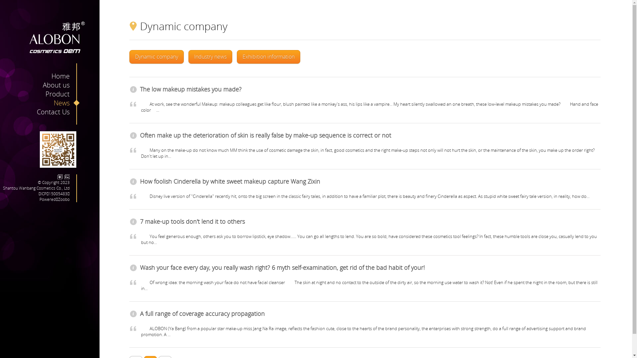 The image size is (637, 358). I want to click on News, so click(67, 103).